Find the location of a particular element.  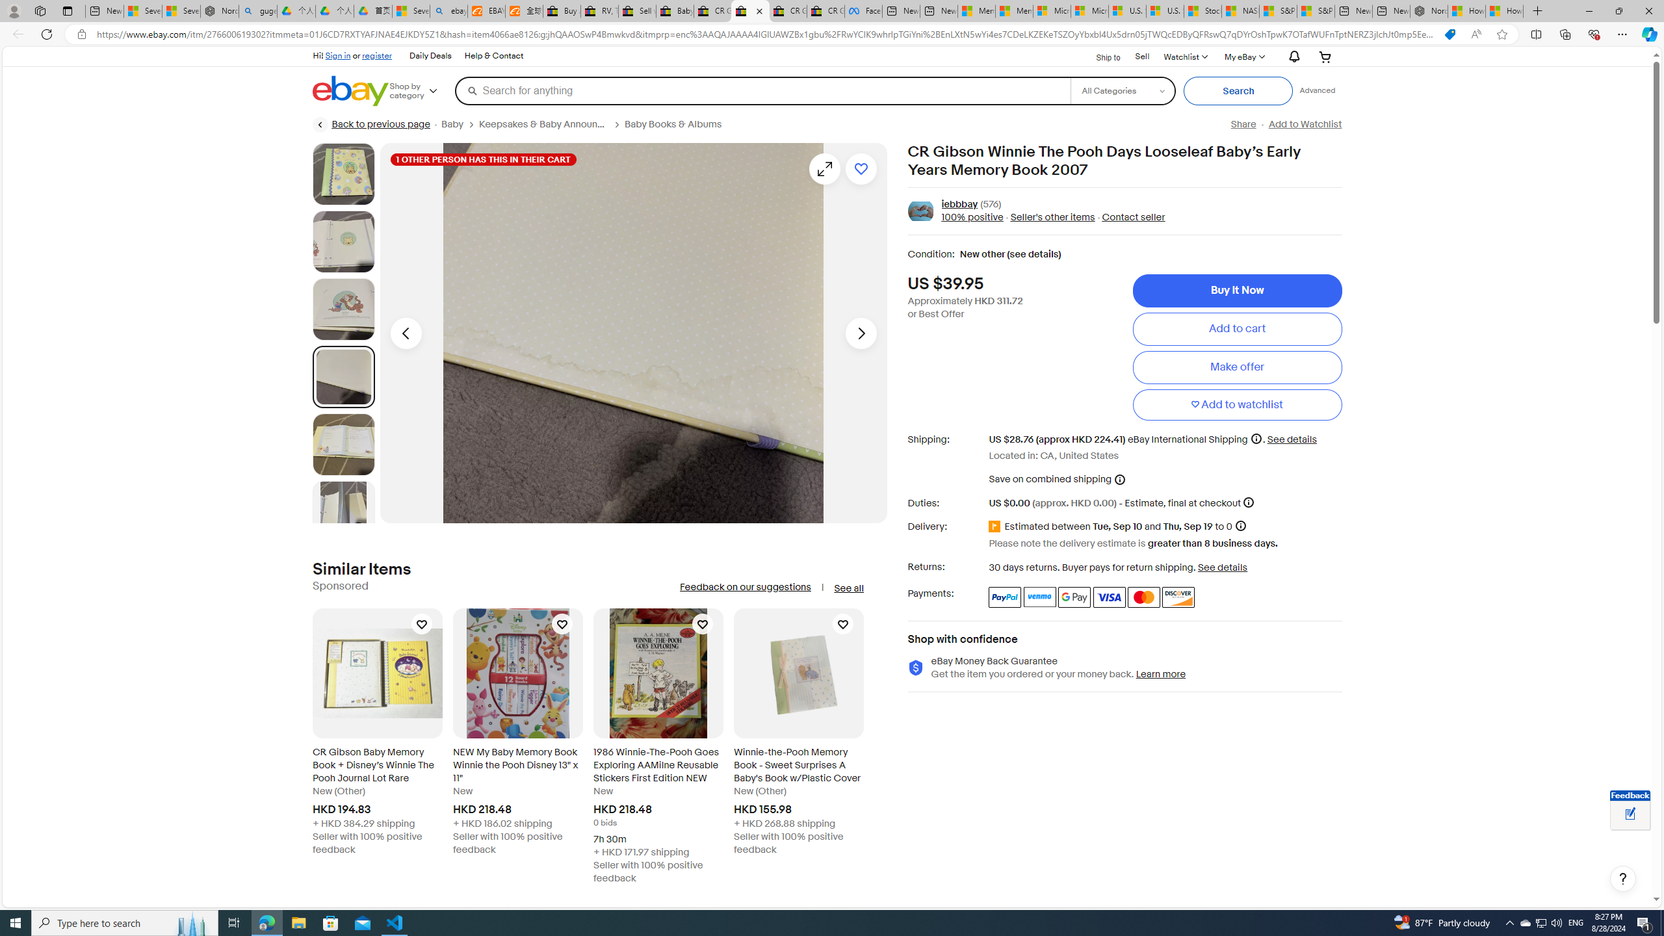

Baby Keepsakes & Announcements for sale | eBay is located at coordinates (675, 11).